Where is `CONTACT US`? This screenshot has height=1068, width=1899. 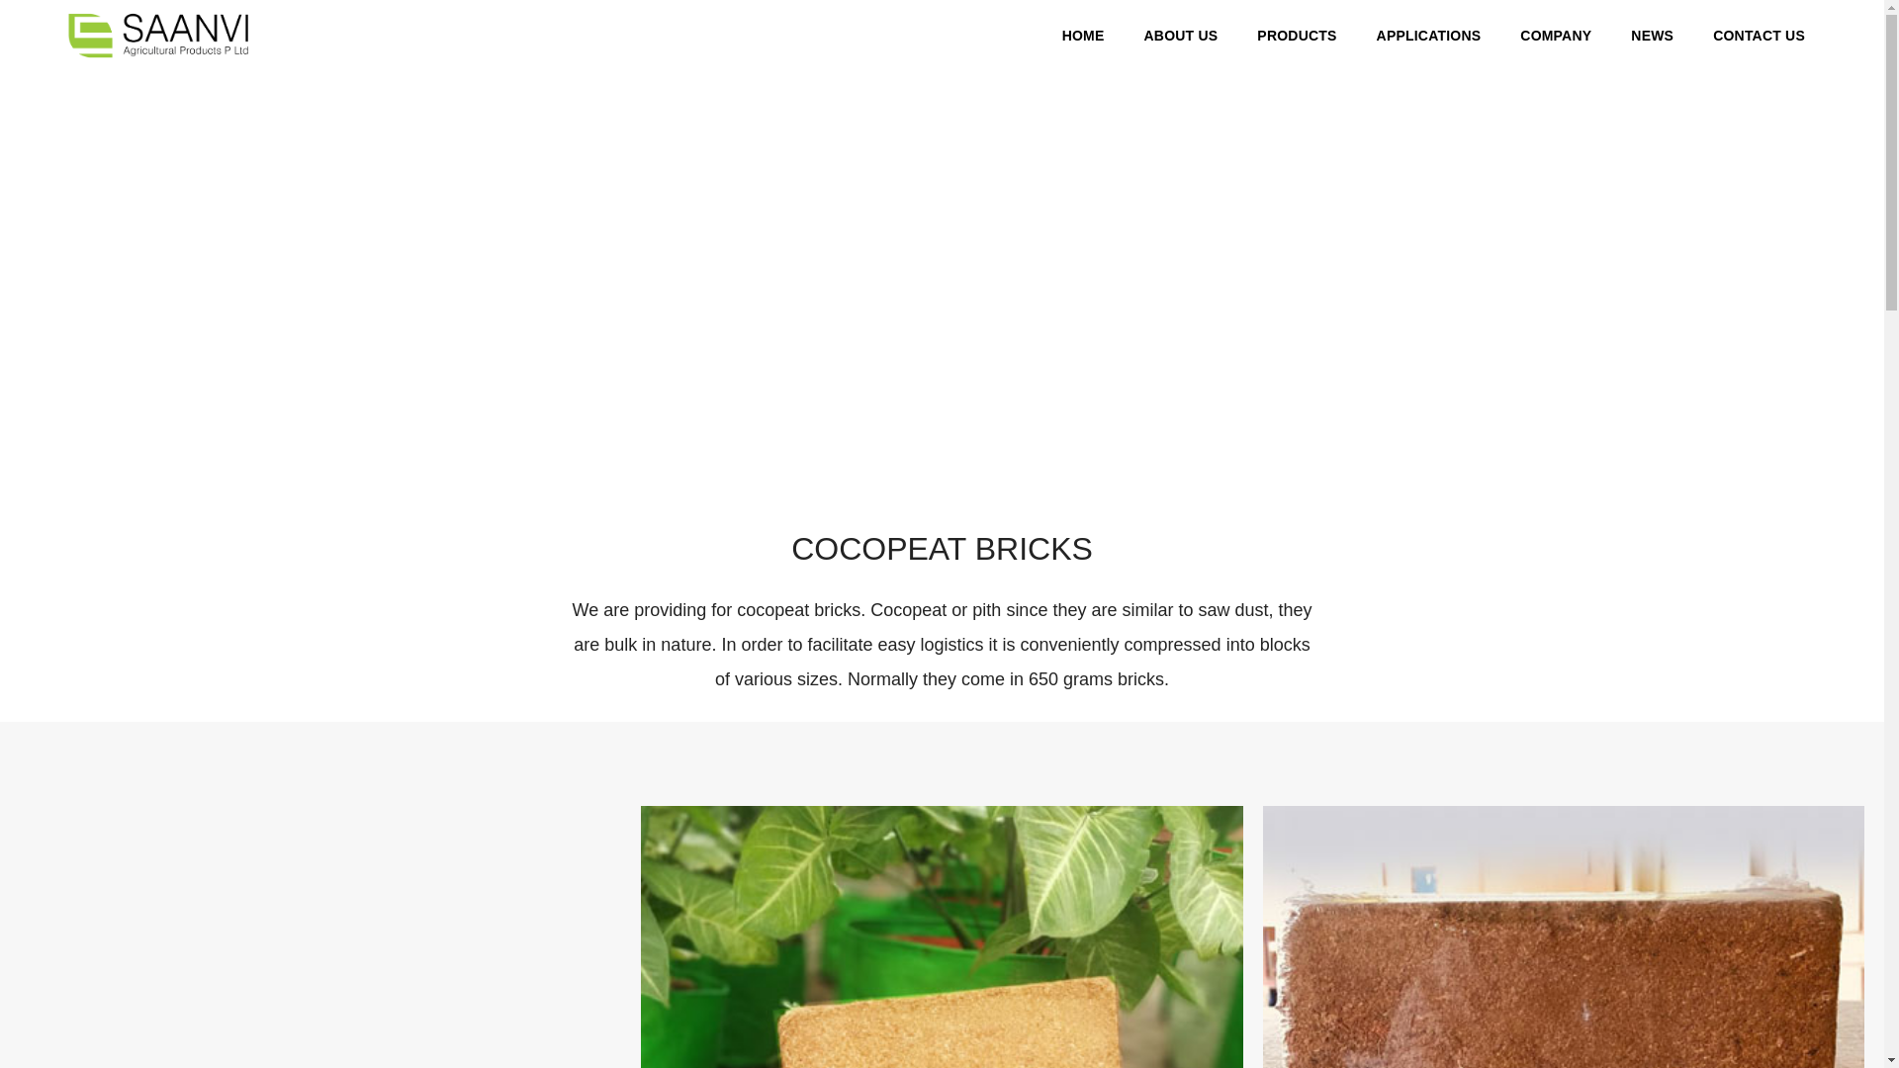
CONTACT US is located at coordinates (1759, 36).